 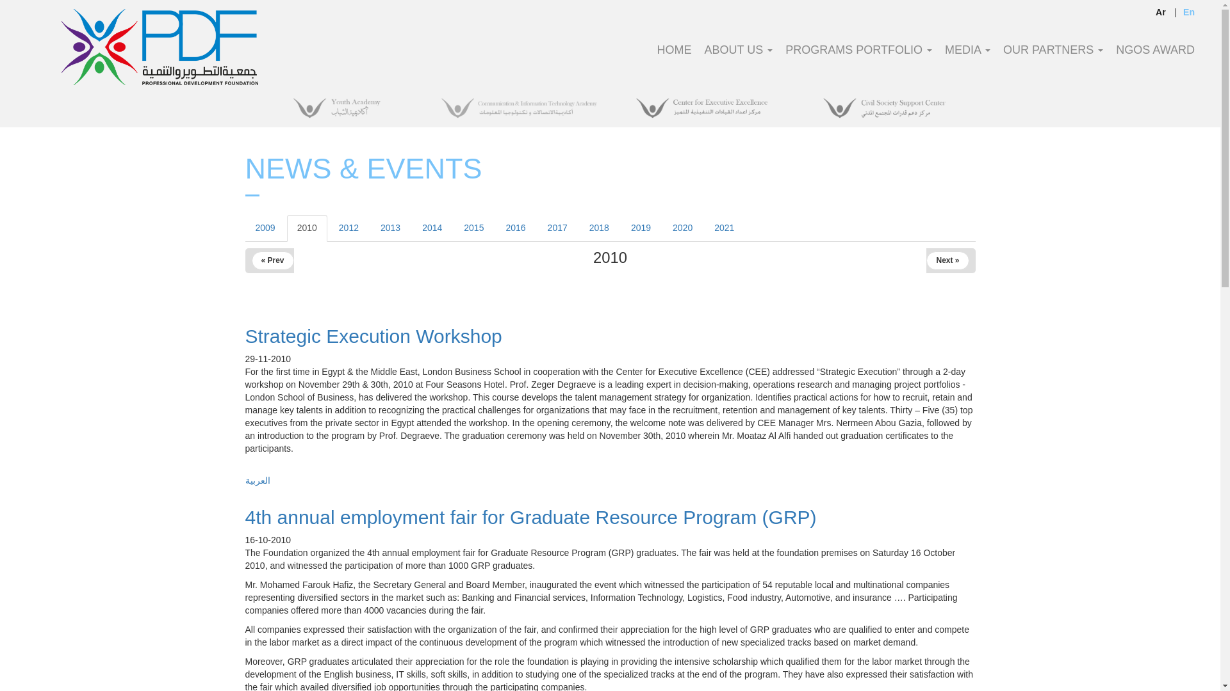 I want to click on HOME, so click(x=674, y=58).